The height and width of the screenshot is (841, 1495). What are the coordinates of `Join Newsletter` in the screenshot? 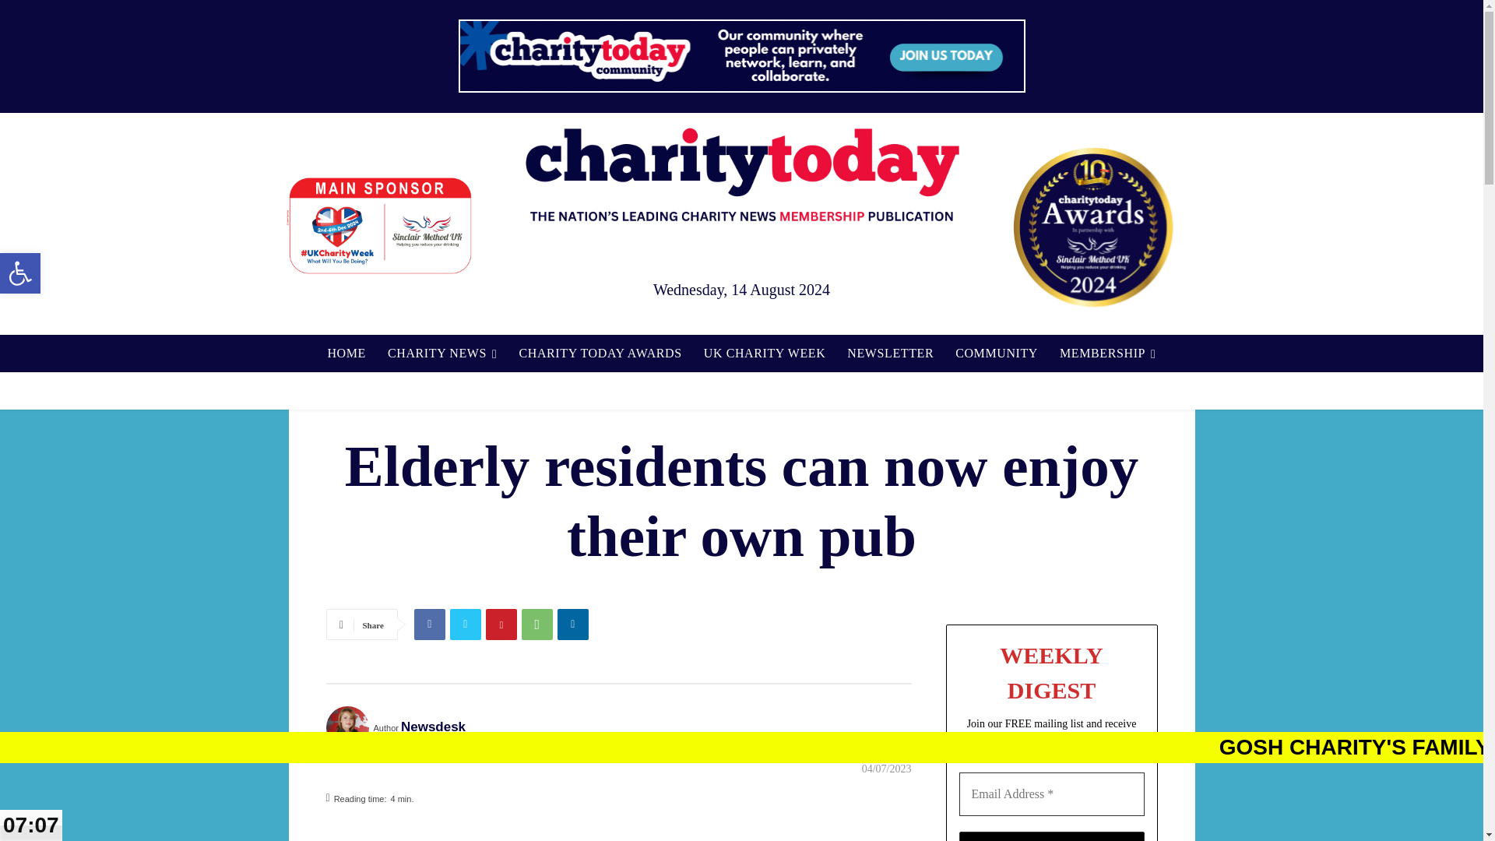 It's located at (346, 354).